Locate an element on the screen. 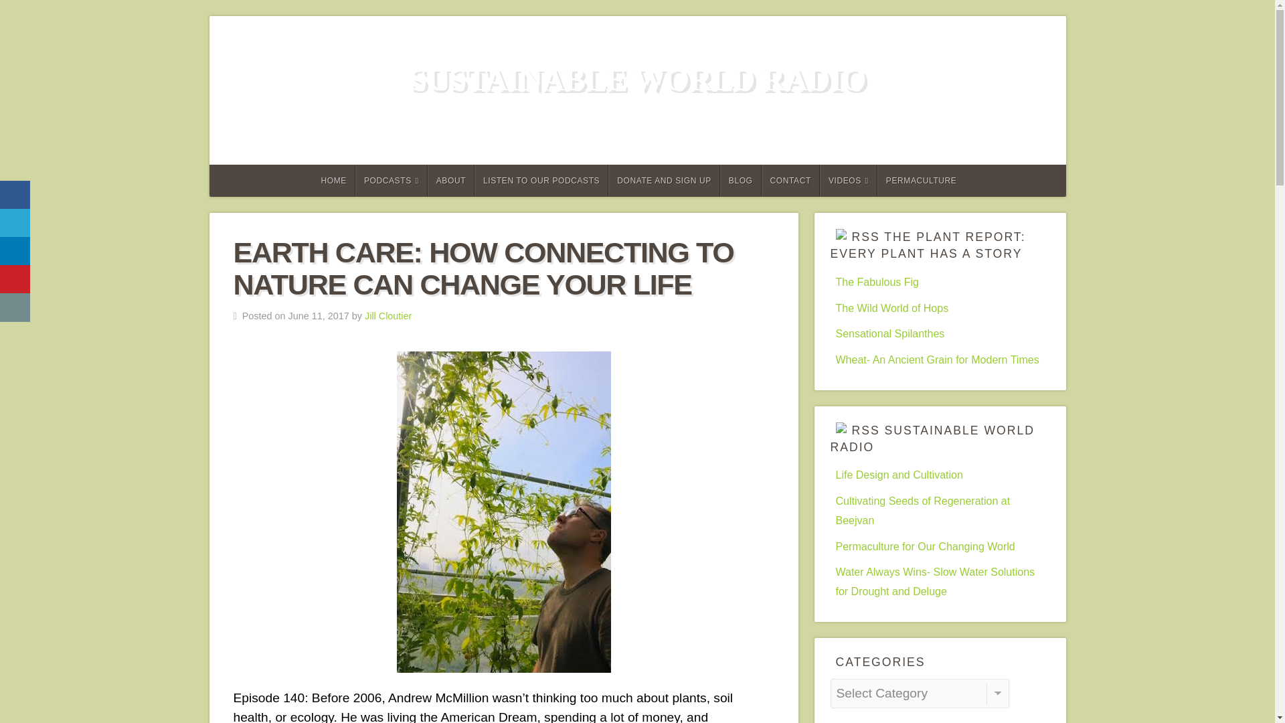 The image size is (1285, 723). Contact us is located at coordinates (15, 307).